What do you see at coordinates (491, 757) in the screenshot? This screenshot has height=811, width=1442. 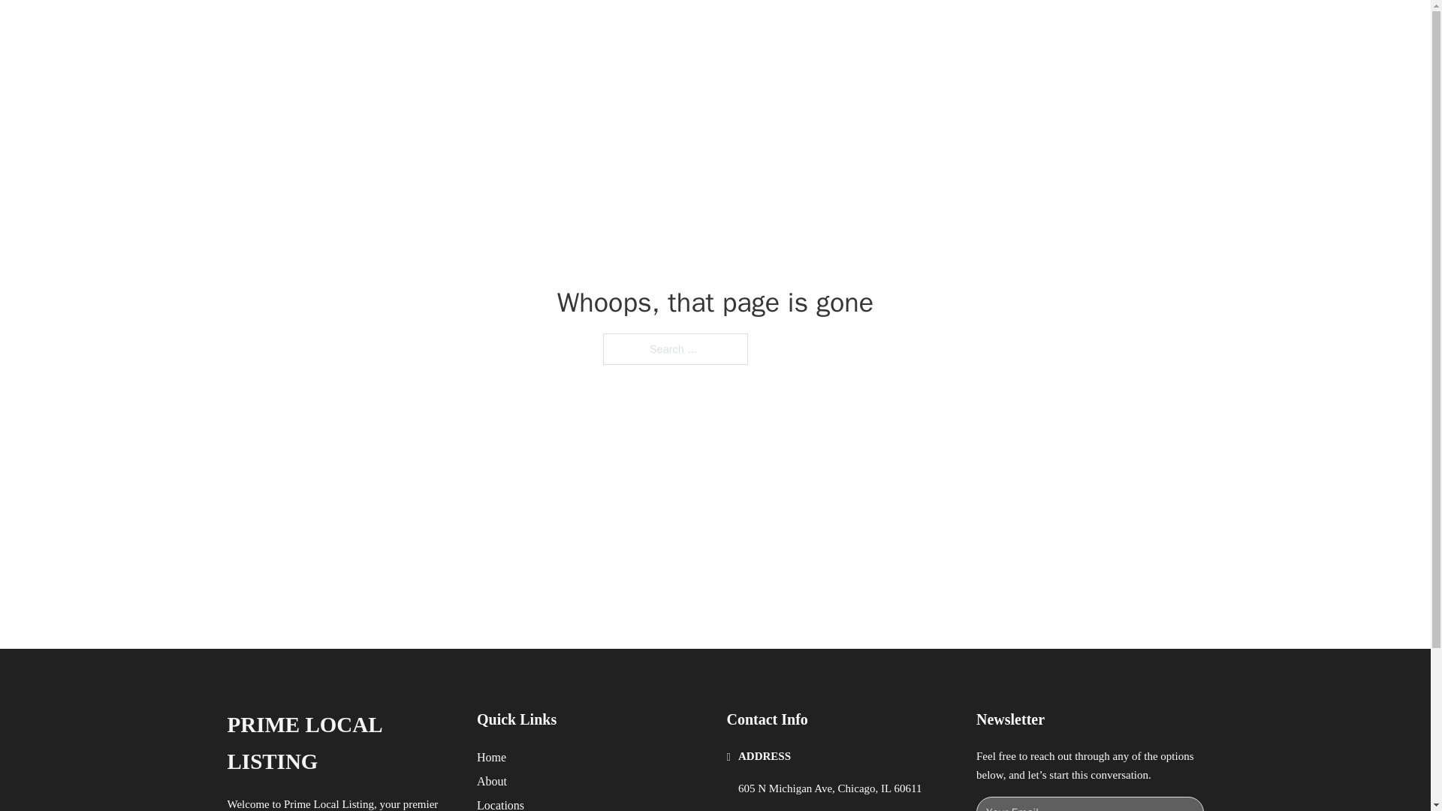 I see `Home` at bounding box center [491, 757].